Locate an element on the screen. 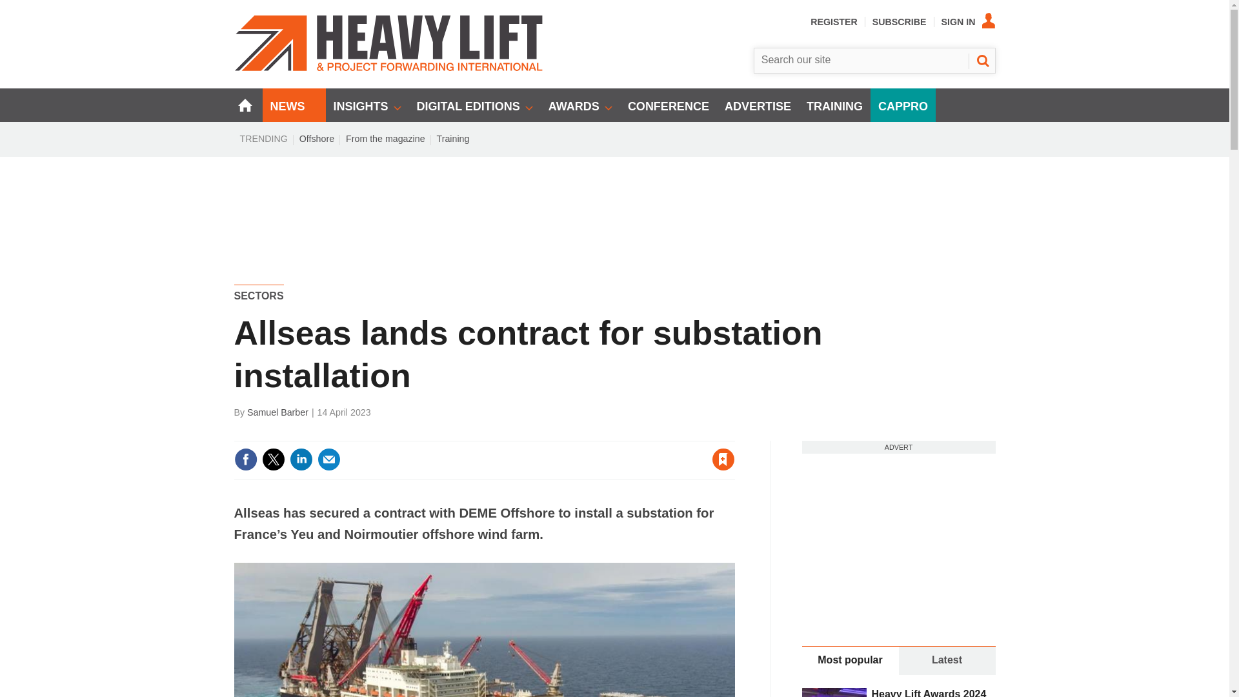  Site name is located at coordinates (388, 68).